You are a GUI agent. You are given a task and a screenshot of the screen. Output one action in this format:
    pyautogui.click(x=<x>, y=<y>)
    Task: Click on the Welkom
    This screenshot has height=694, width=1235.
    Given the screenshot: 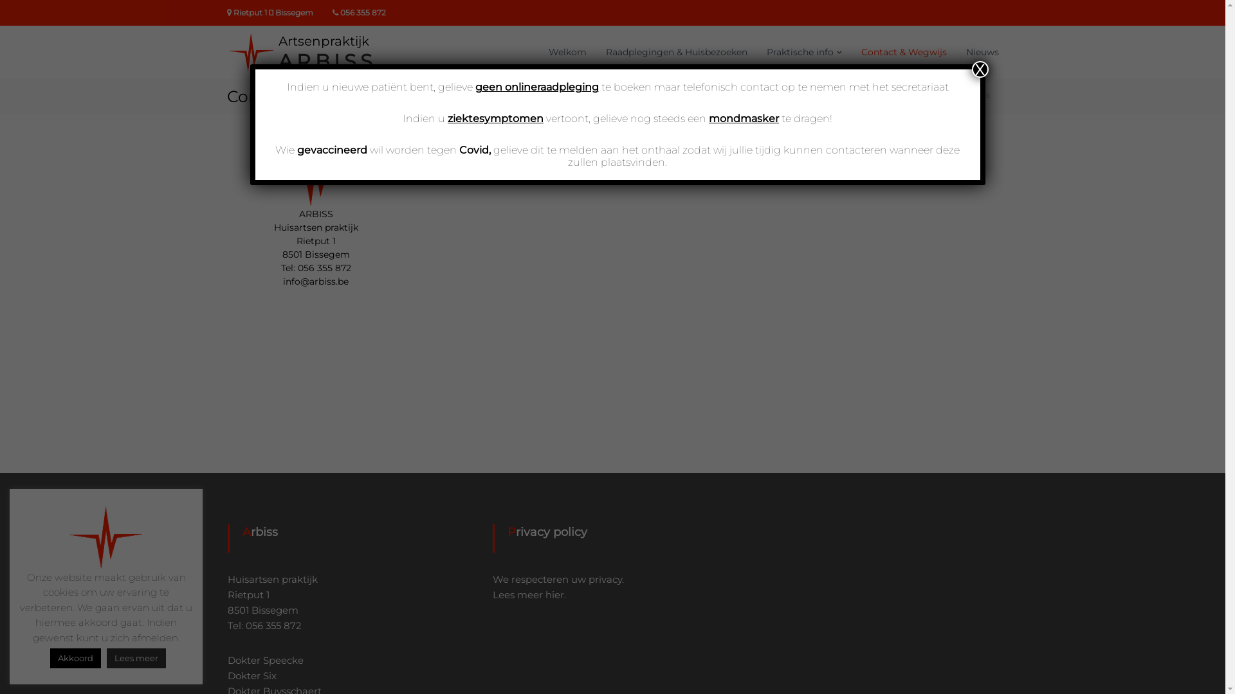 What is the action you would take?
    pyautogui.click(x=567, y=52)
    